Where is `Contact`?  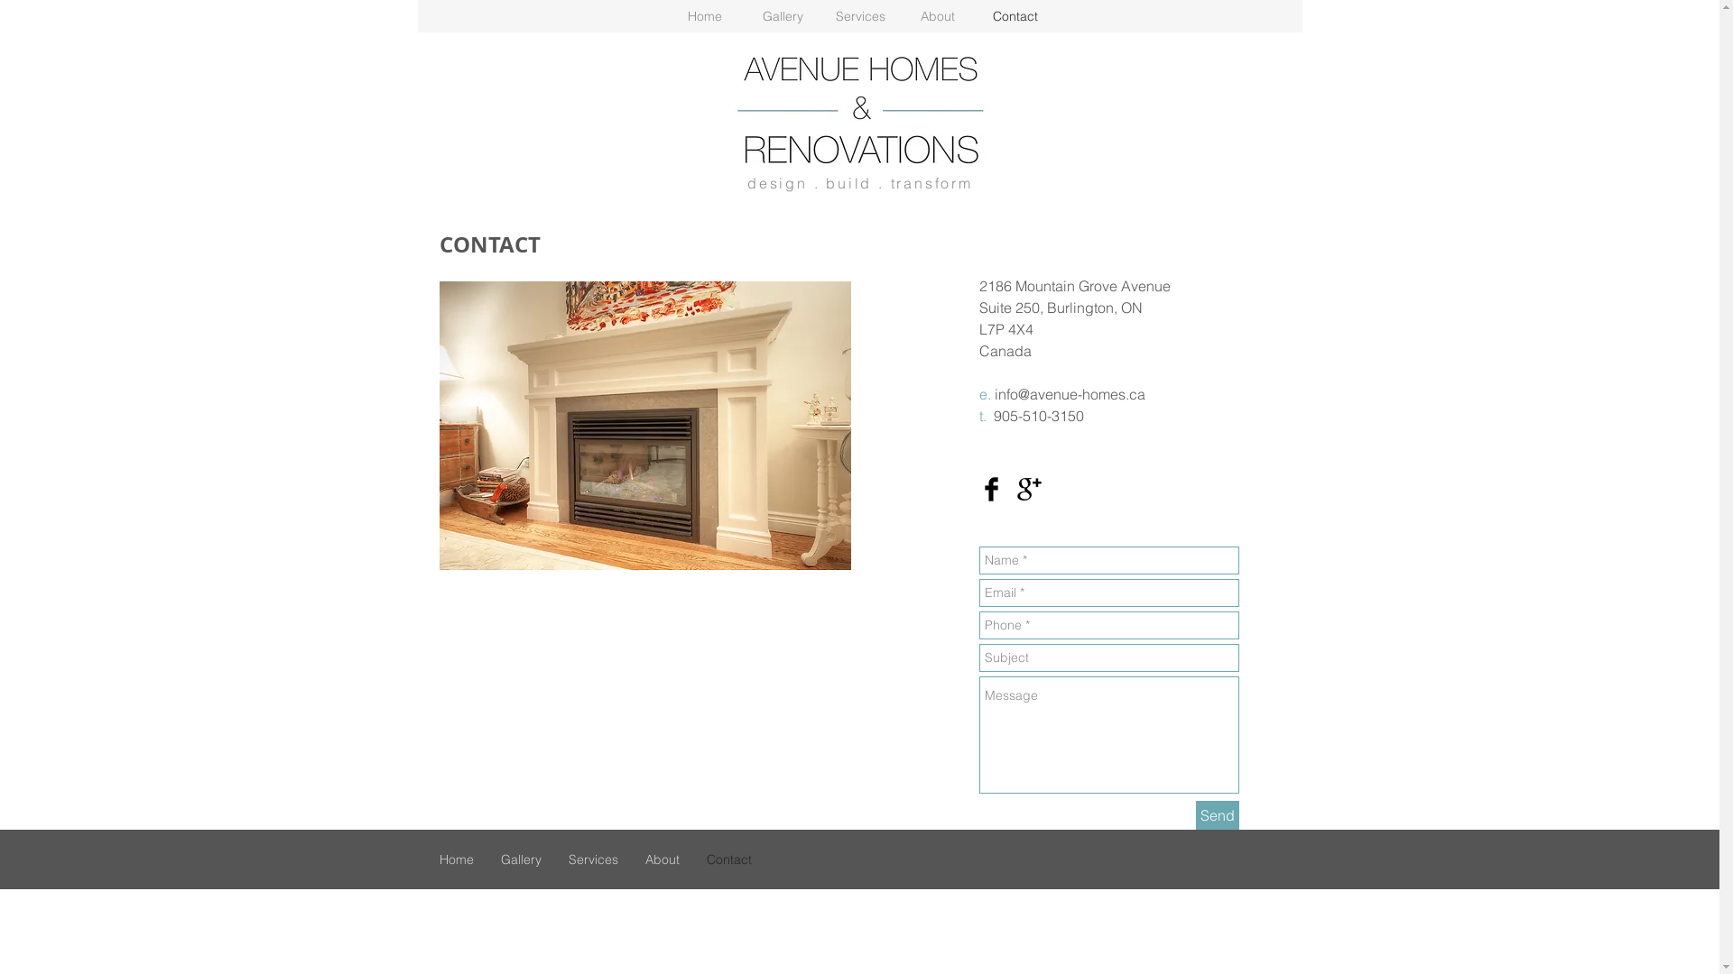
Contact is located at coordinates (729, 859).